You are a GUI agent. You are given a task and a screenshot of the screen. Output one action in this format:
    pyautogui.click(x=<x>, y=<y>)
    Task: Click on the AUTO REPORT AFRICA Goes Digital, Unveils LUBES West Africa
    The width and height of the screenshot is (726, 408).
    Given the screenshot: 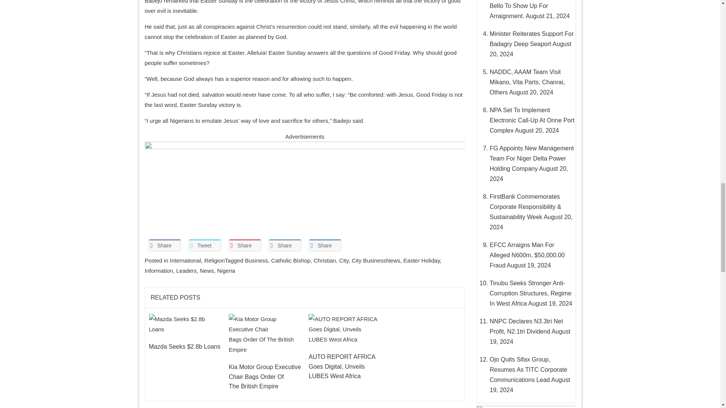 What is the action you would take?
    pyautogui.click(x=344, y=329)
    